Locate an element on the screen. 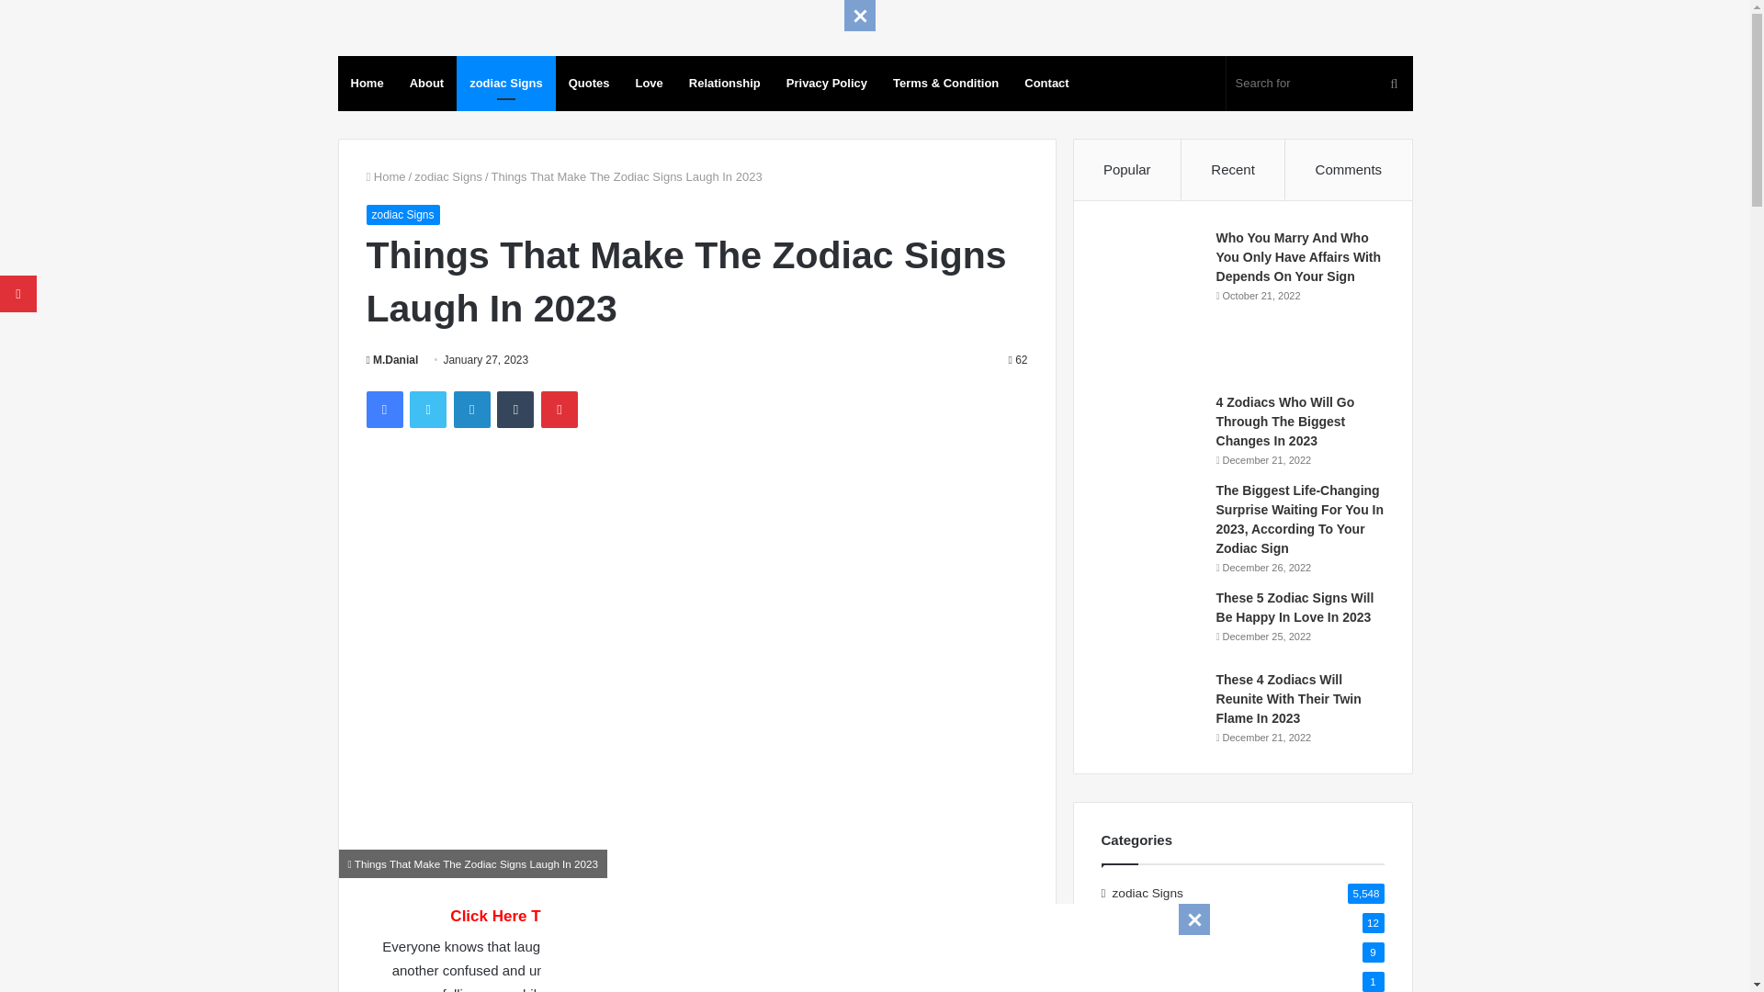 Image resolution: width=1764 pixels, height=992 pixels. Home is located at coordinates (385, 176).